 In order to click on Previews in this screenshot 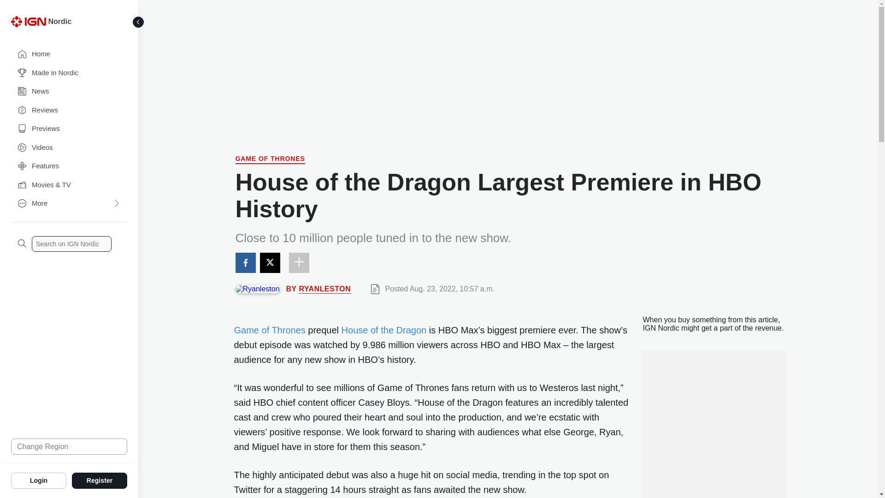, I will do `click(69, 129)`.